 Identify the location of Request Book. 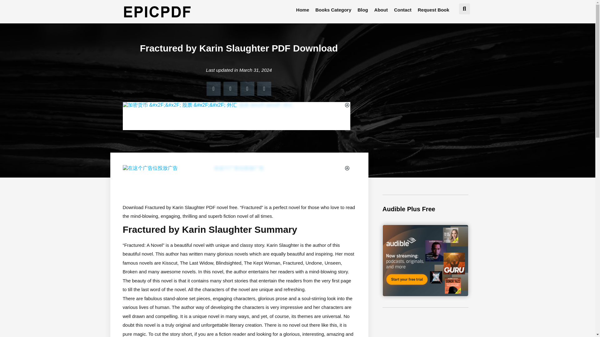
(433, 10).